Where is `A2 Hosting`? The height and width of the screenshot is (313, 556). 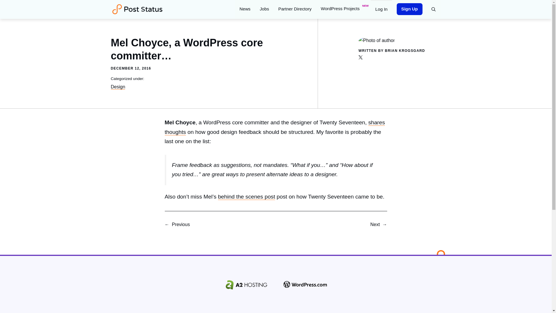 A2 Hosting is located at coordinates (246, 285).